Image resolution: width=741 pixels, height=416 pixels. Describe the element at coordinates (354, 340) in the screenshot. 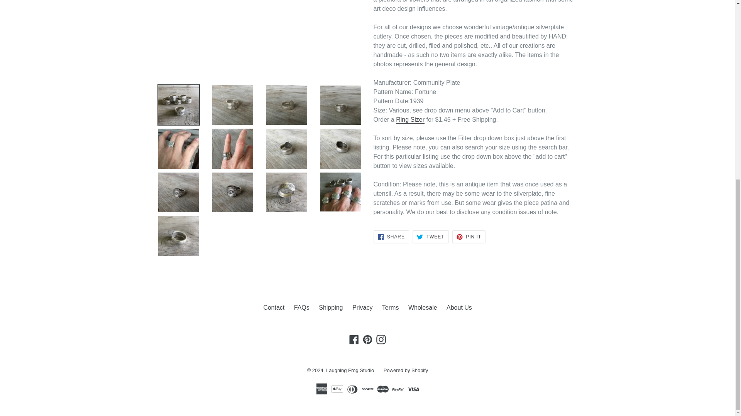

I see `Laughing Frog Studio on Facebook` at that location.